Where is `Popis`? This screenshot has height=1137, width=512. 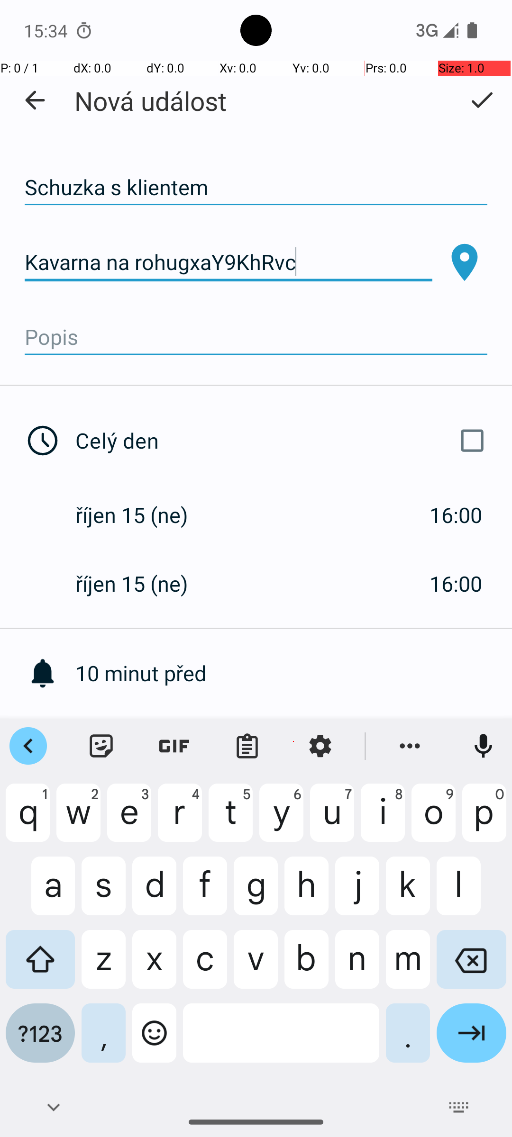 Popis is located at coordinates (256, 337).